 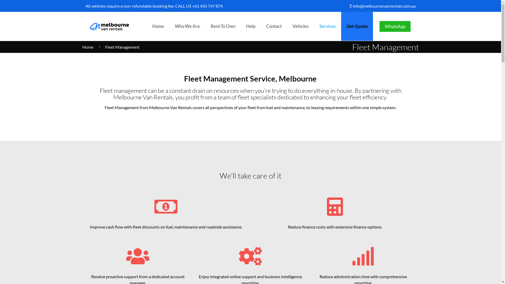 I want to click on Help, so click(x=251, y=26).